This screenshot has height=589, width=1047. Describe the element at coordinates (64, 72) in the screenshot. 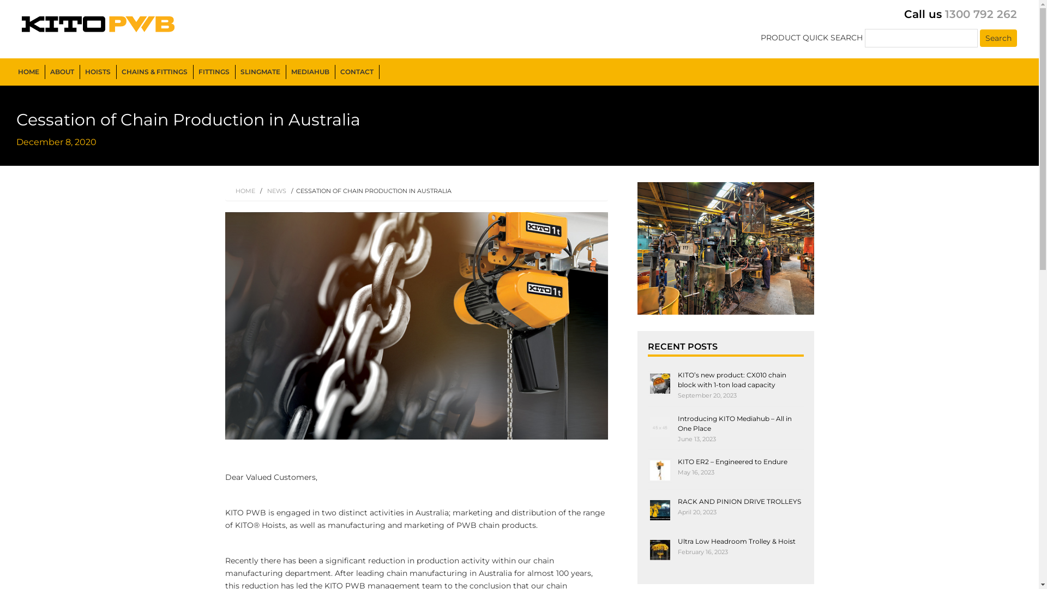

I see `ABOUT` at that location.